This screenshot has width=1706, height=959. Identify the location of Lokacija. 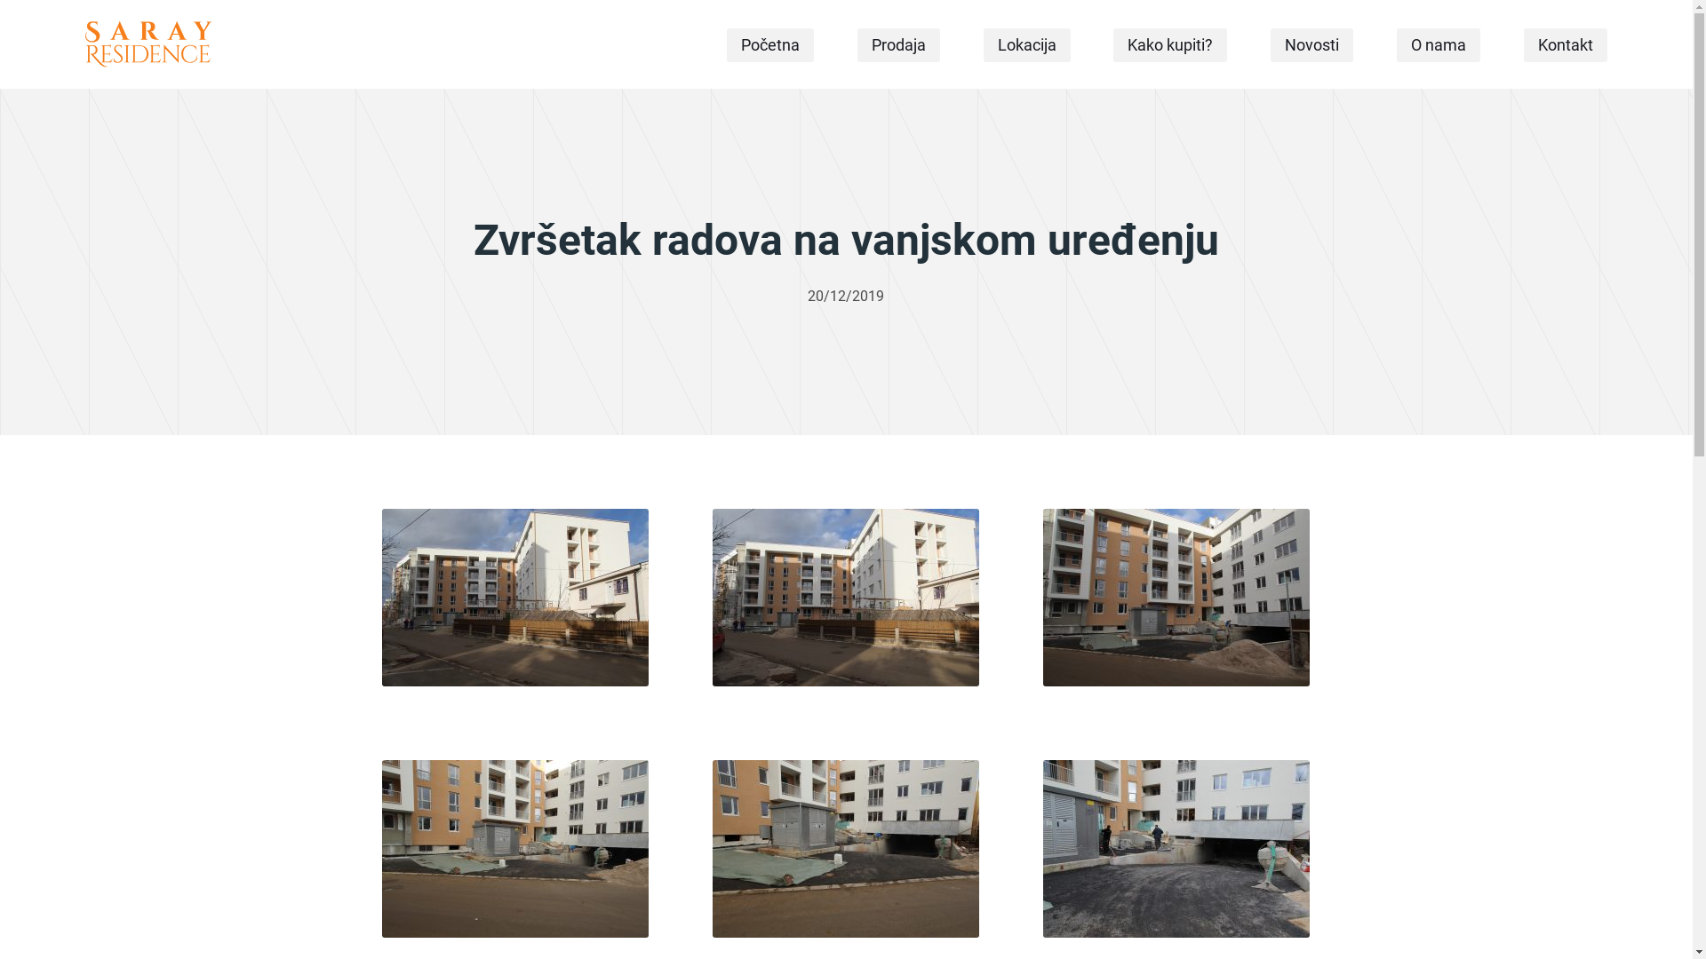
(1027, 45).